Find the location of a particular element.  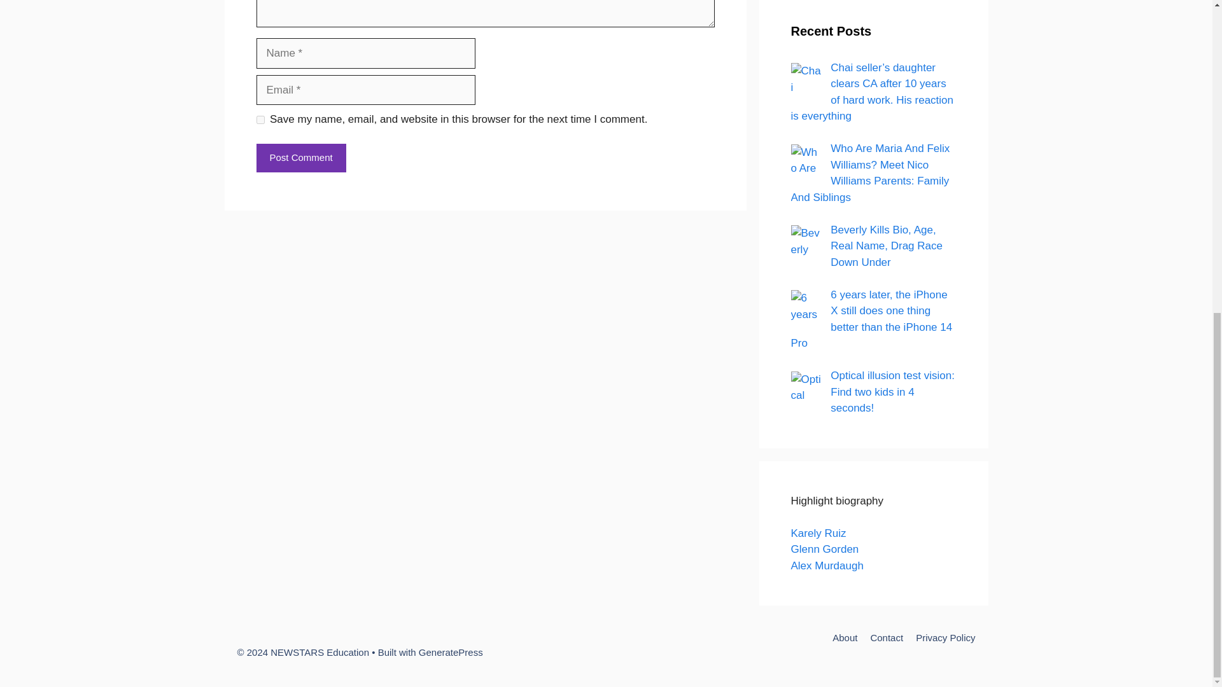

Beverly Kills Bio, Age, Real Name, Drag Race Down Under is located at coordinates (806, 240).